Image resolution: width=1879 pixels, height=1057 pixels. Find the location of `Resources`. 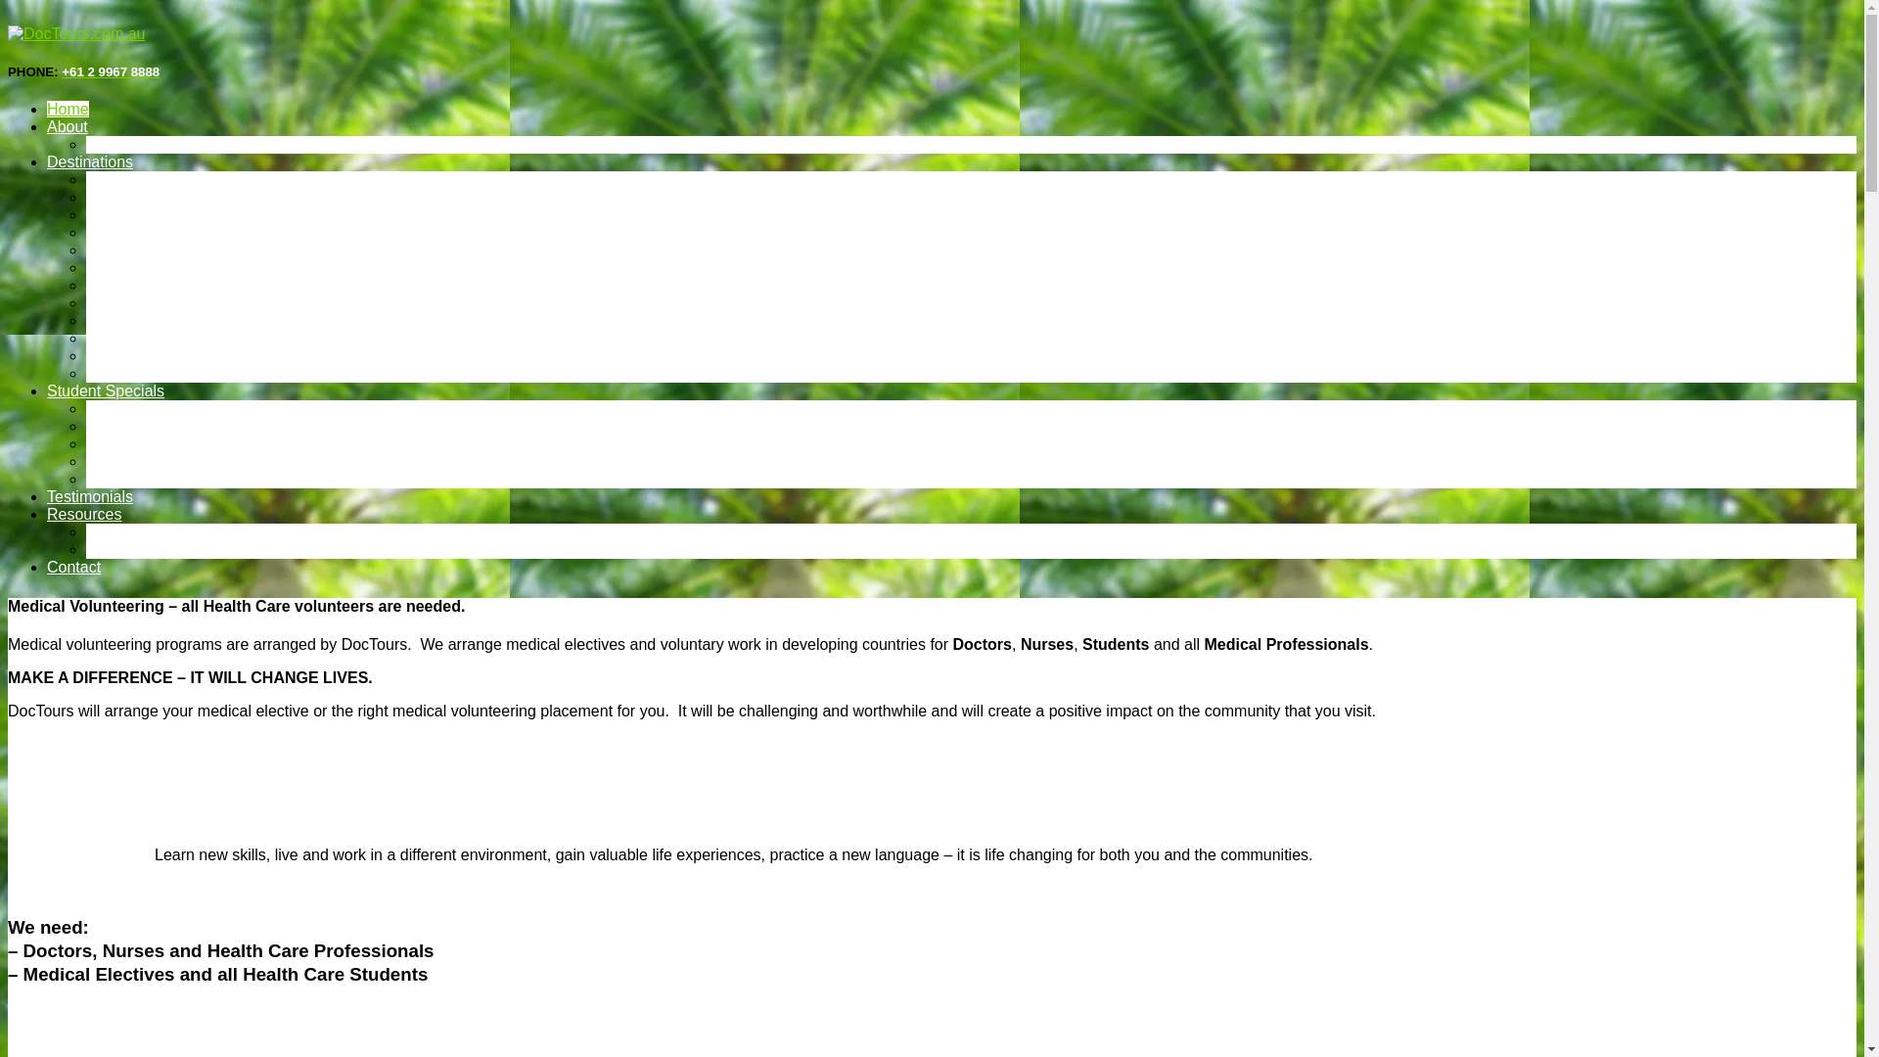

Resources is located at coordinates (84, 515).